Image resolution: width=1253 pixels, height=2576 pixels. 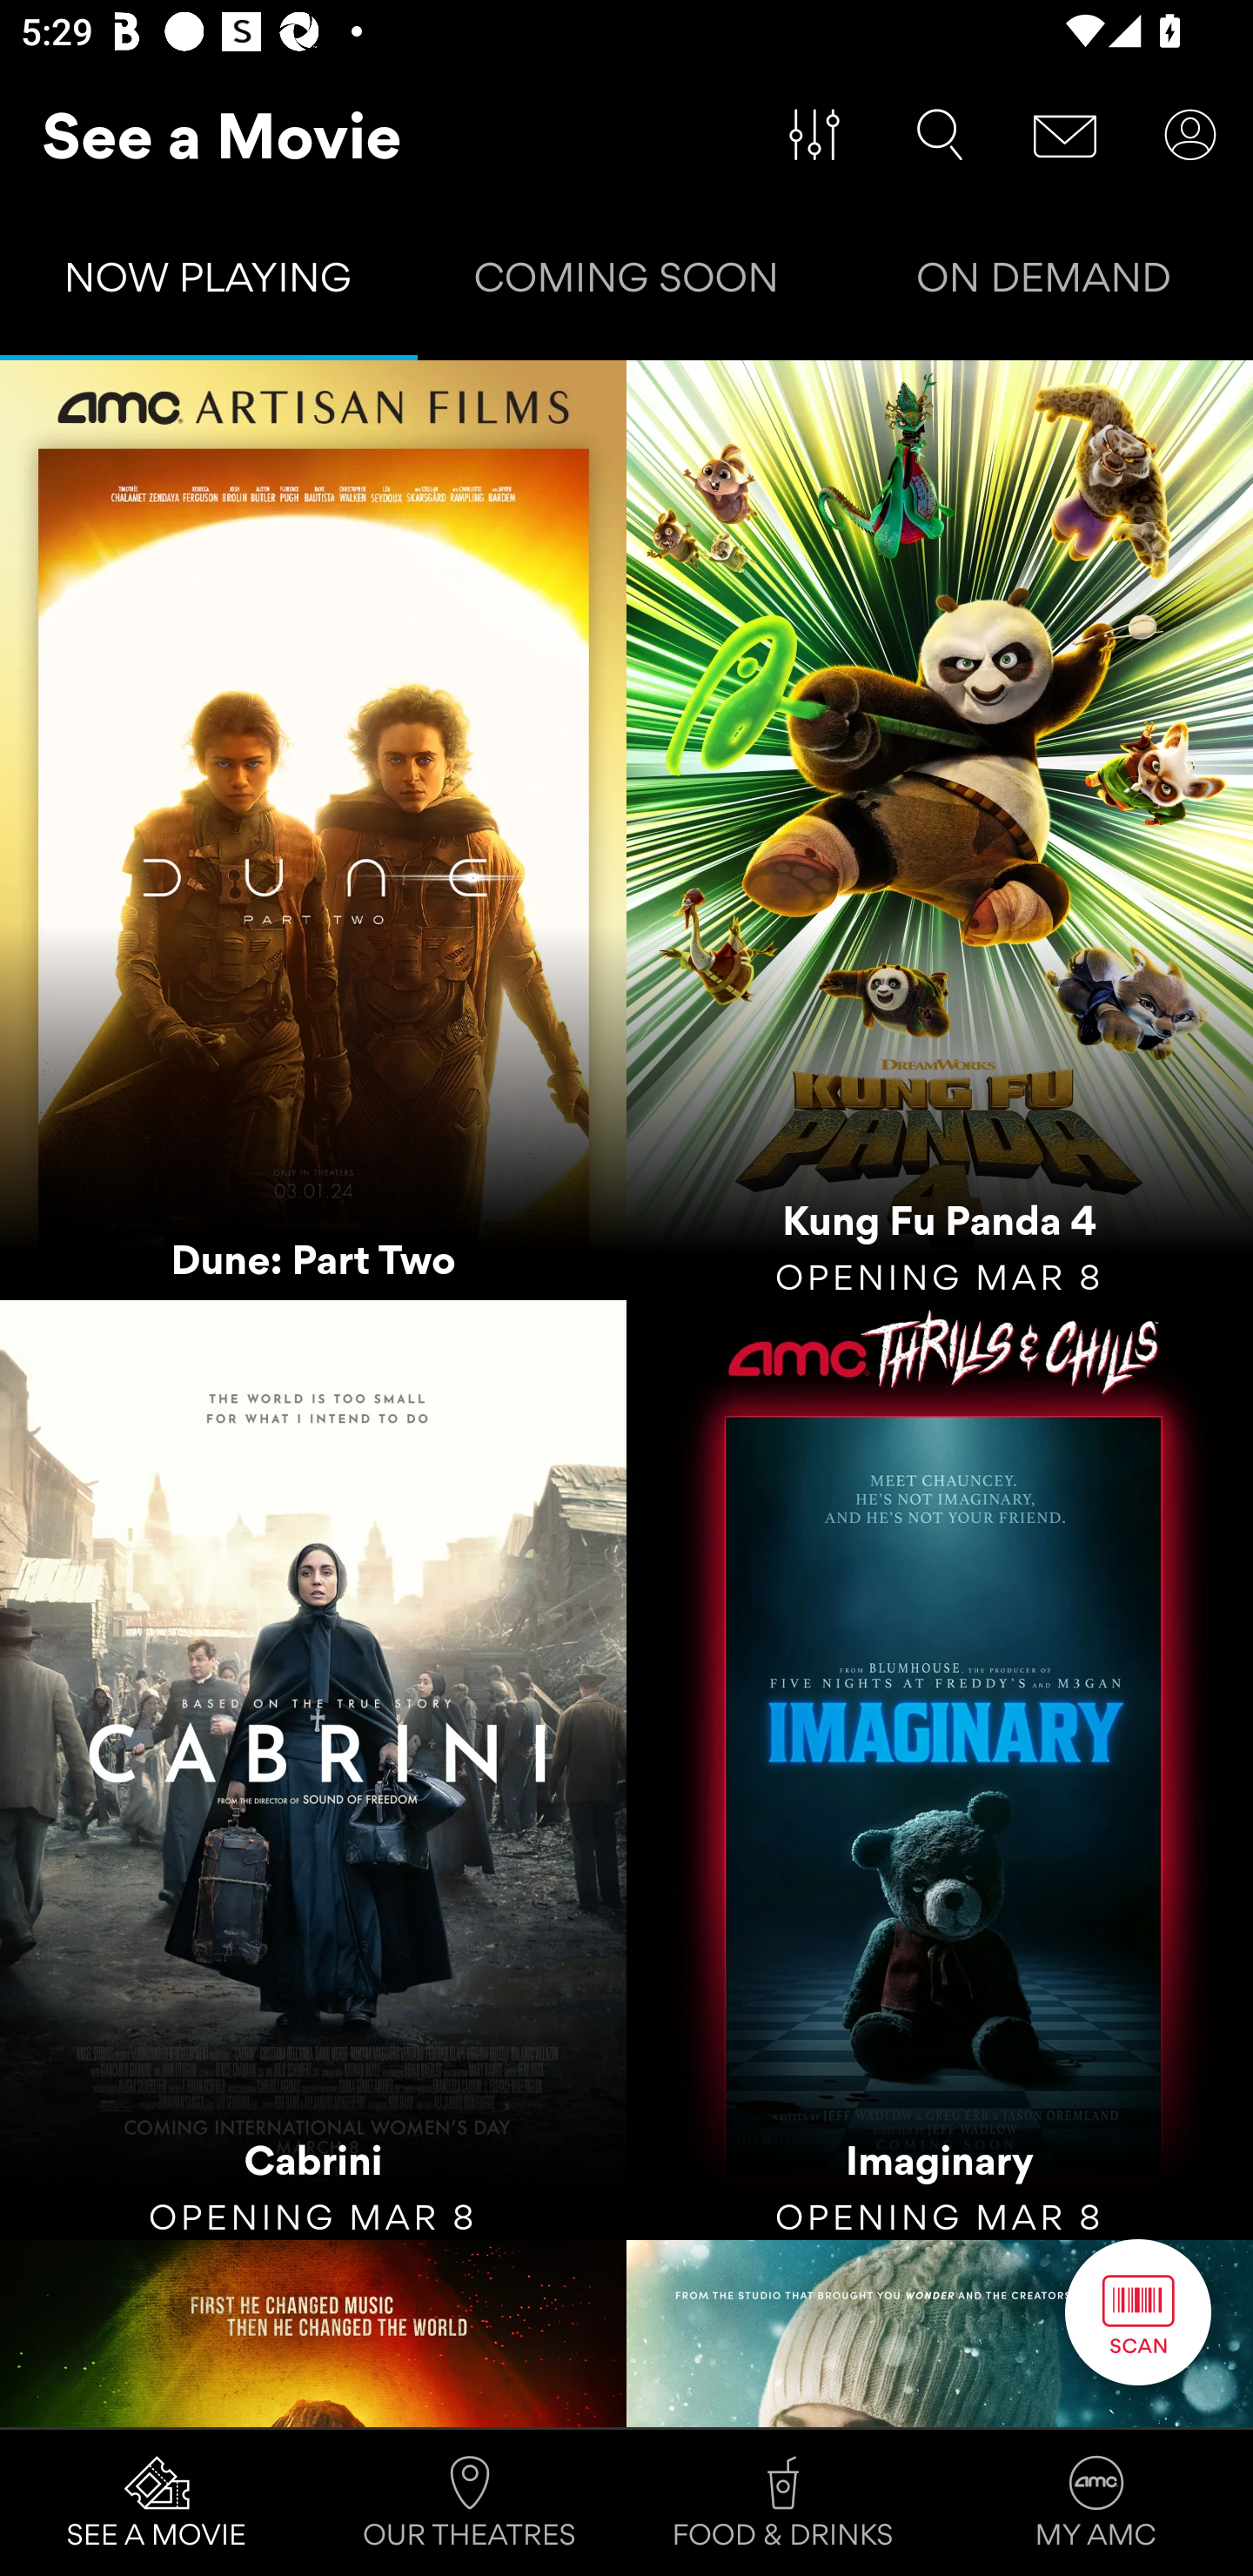 I want to click on Kung Fu Panda 4
OPENING MAR 8, so click(x=940, y=830).